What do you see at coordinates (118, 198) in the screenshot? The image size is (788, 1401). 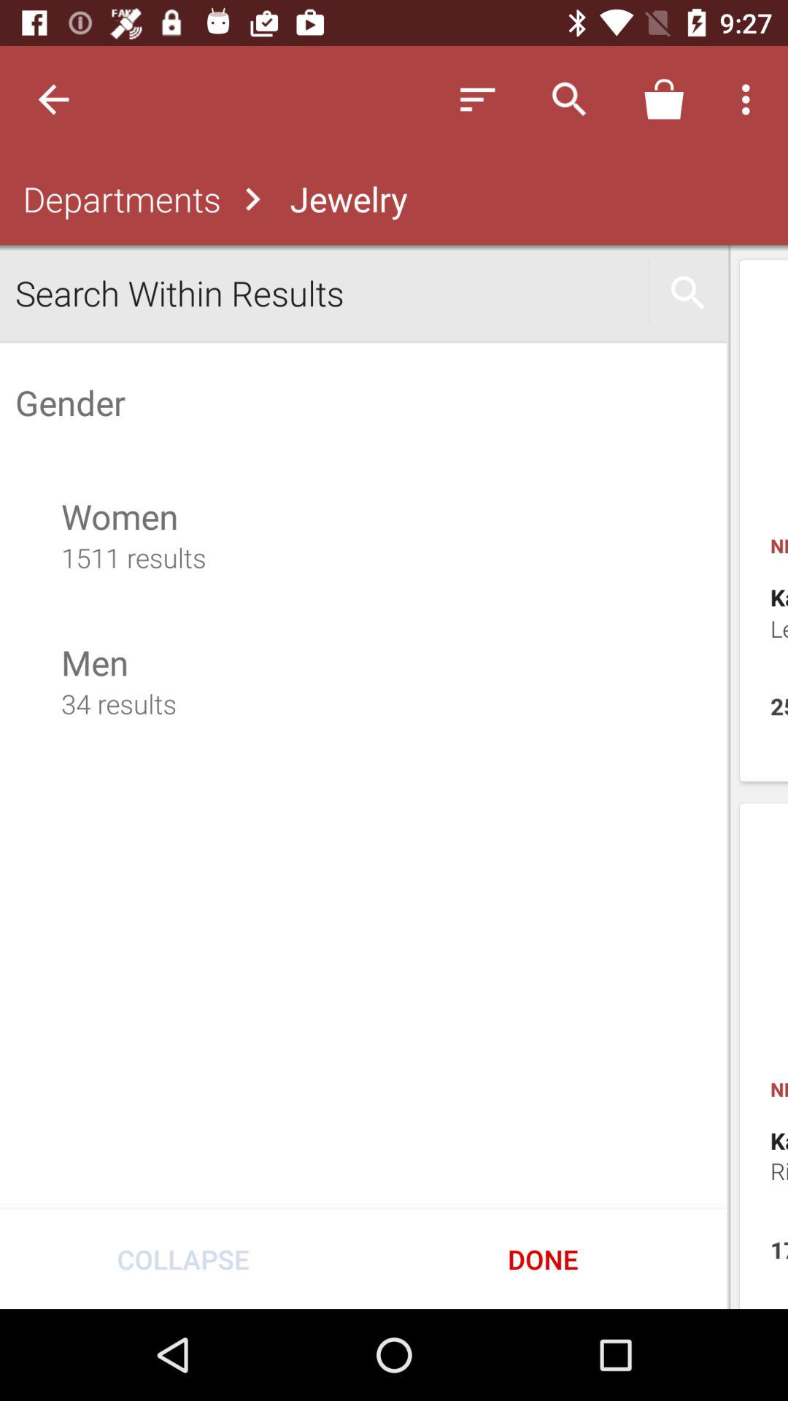 I see `turn on departments` at bounding box center [118, 198].